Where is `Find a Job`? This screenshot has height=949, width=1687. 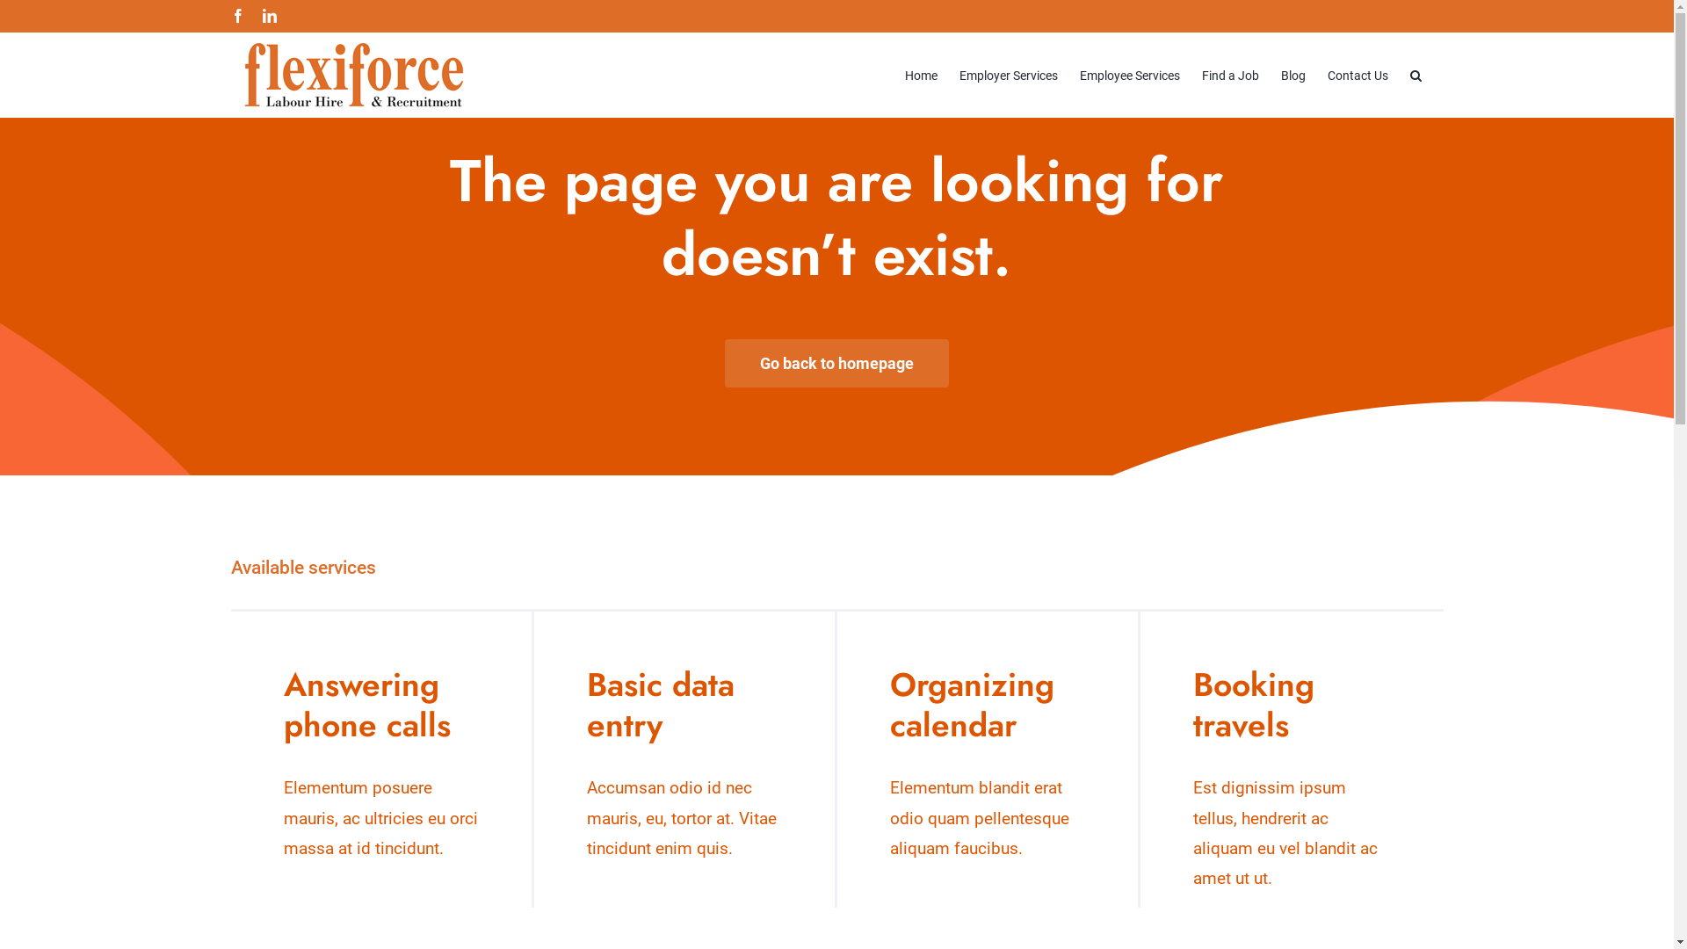
Find a Job is located at coordinates (1230, 74).